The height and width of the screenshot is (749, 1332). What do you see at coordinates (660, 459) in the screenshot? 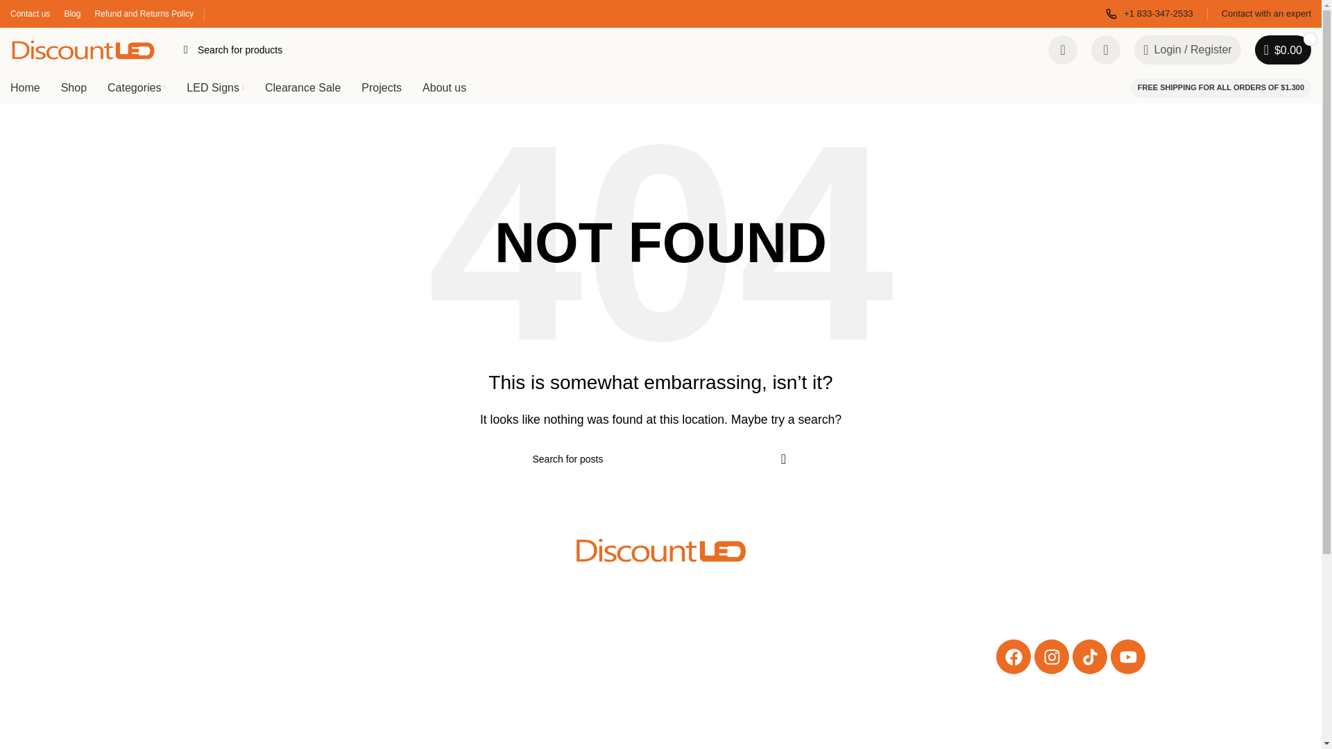
I see `Search for posts` at bounding box center [660, 459].